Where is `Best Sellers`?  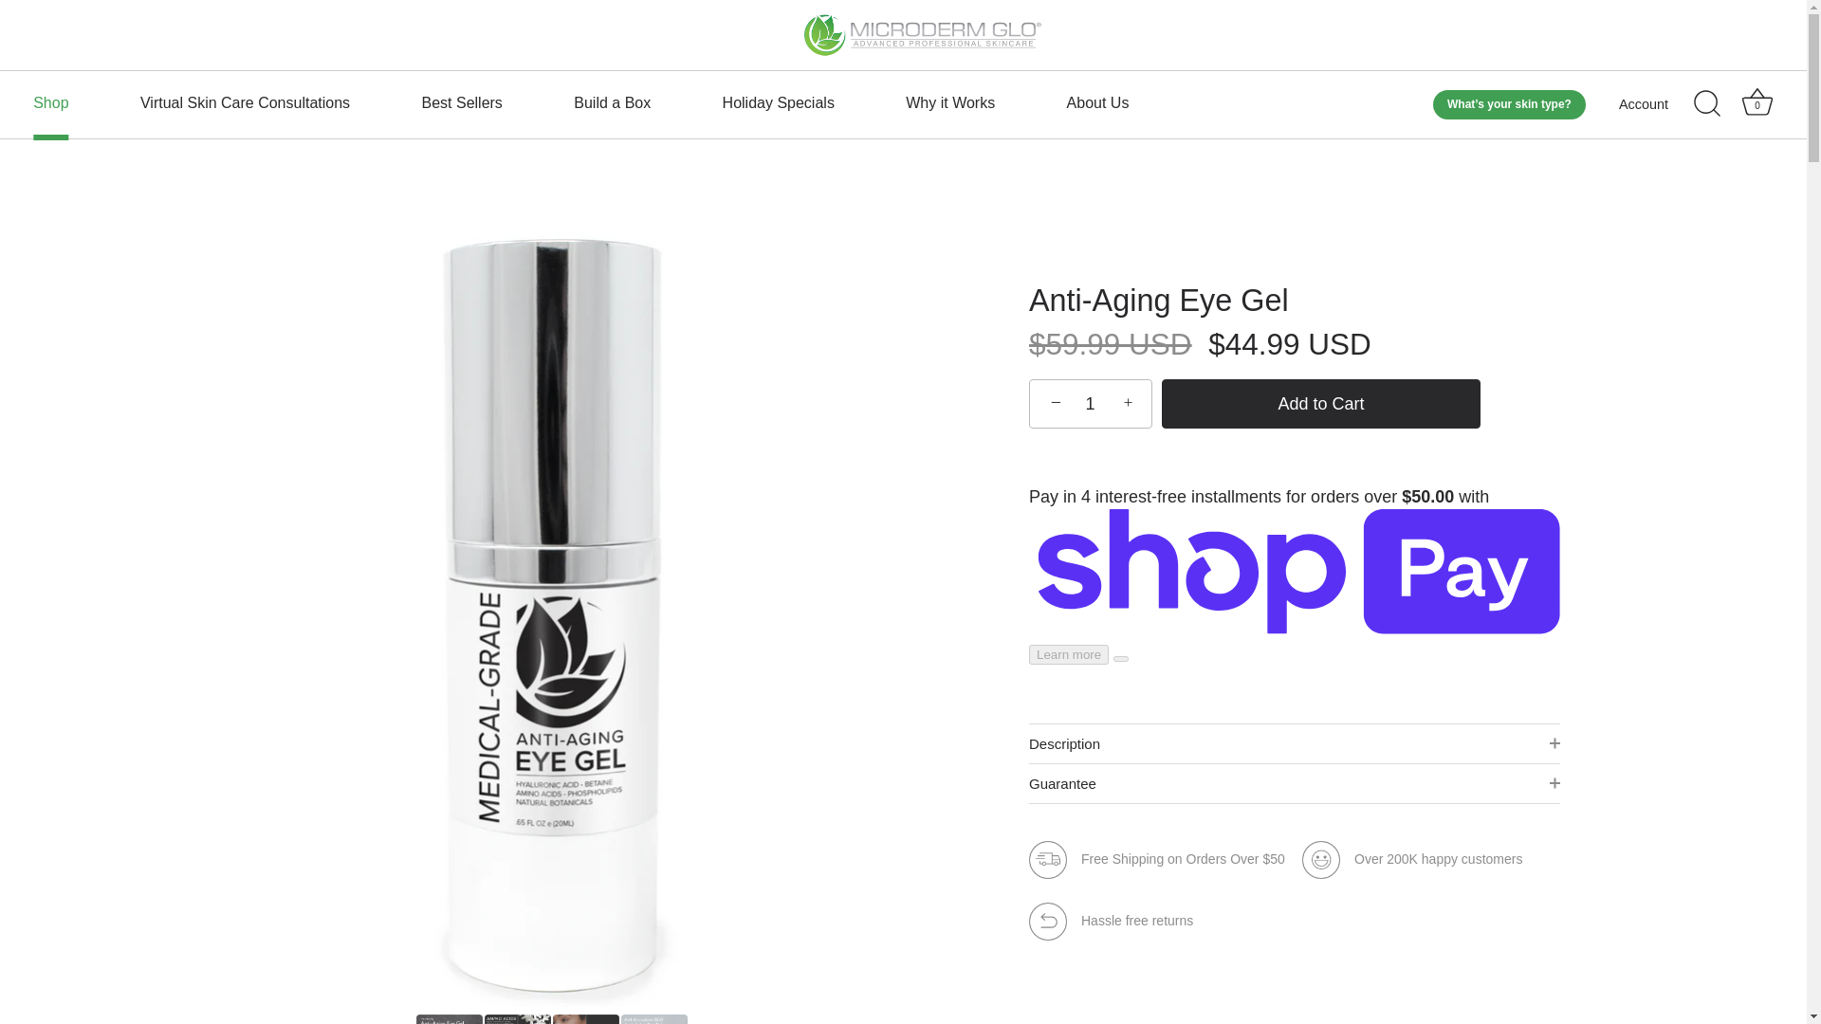 Best Sellers is located at coordinates (613, 103).